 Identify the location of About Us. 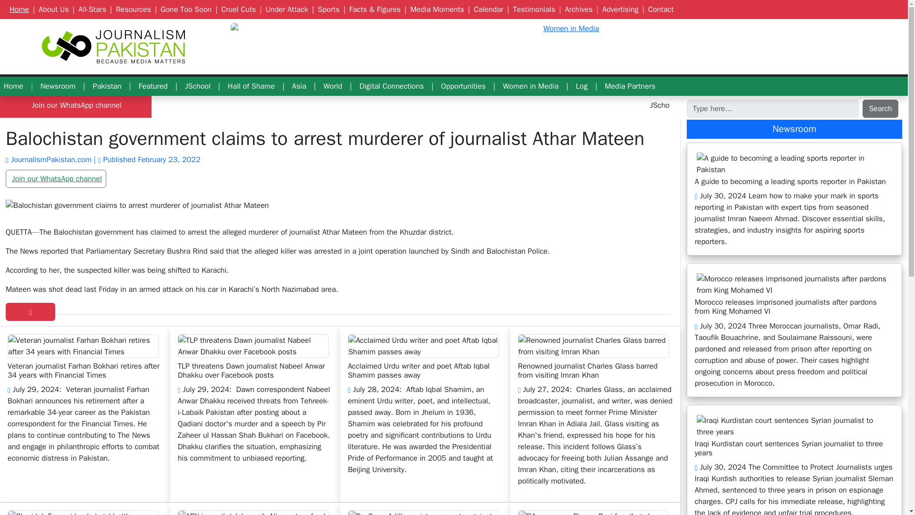
(51, 10).